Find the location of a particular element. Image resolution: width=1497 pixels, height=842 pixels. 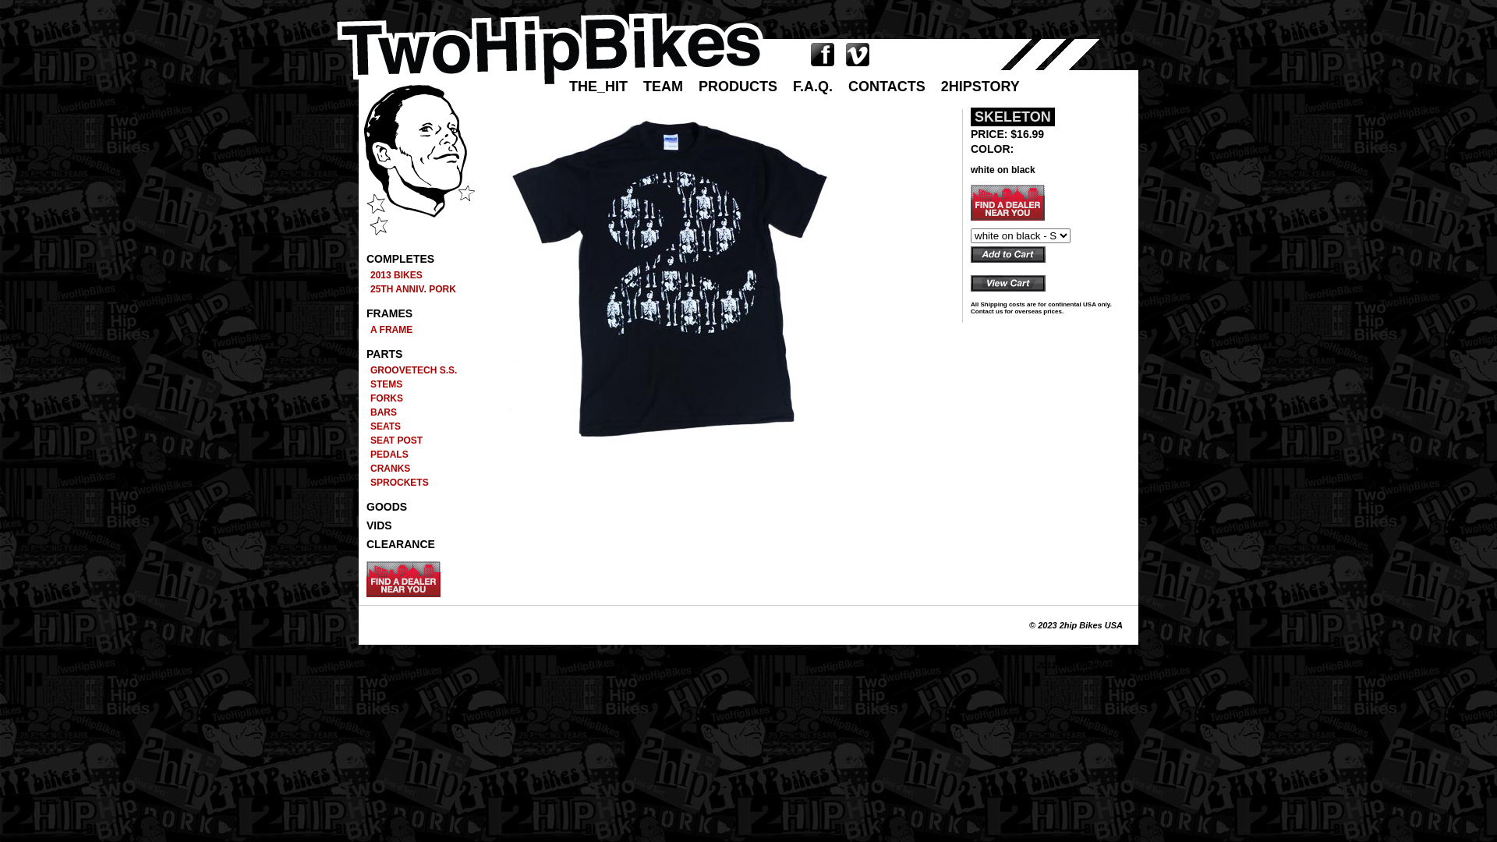

CLEARANCE is located at coordinates (401, 544).